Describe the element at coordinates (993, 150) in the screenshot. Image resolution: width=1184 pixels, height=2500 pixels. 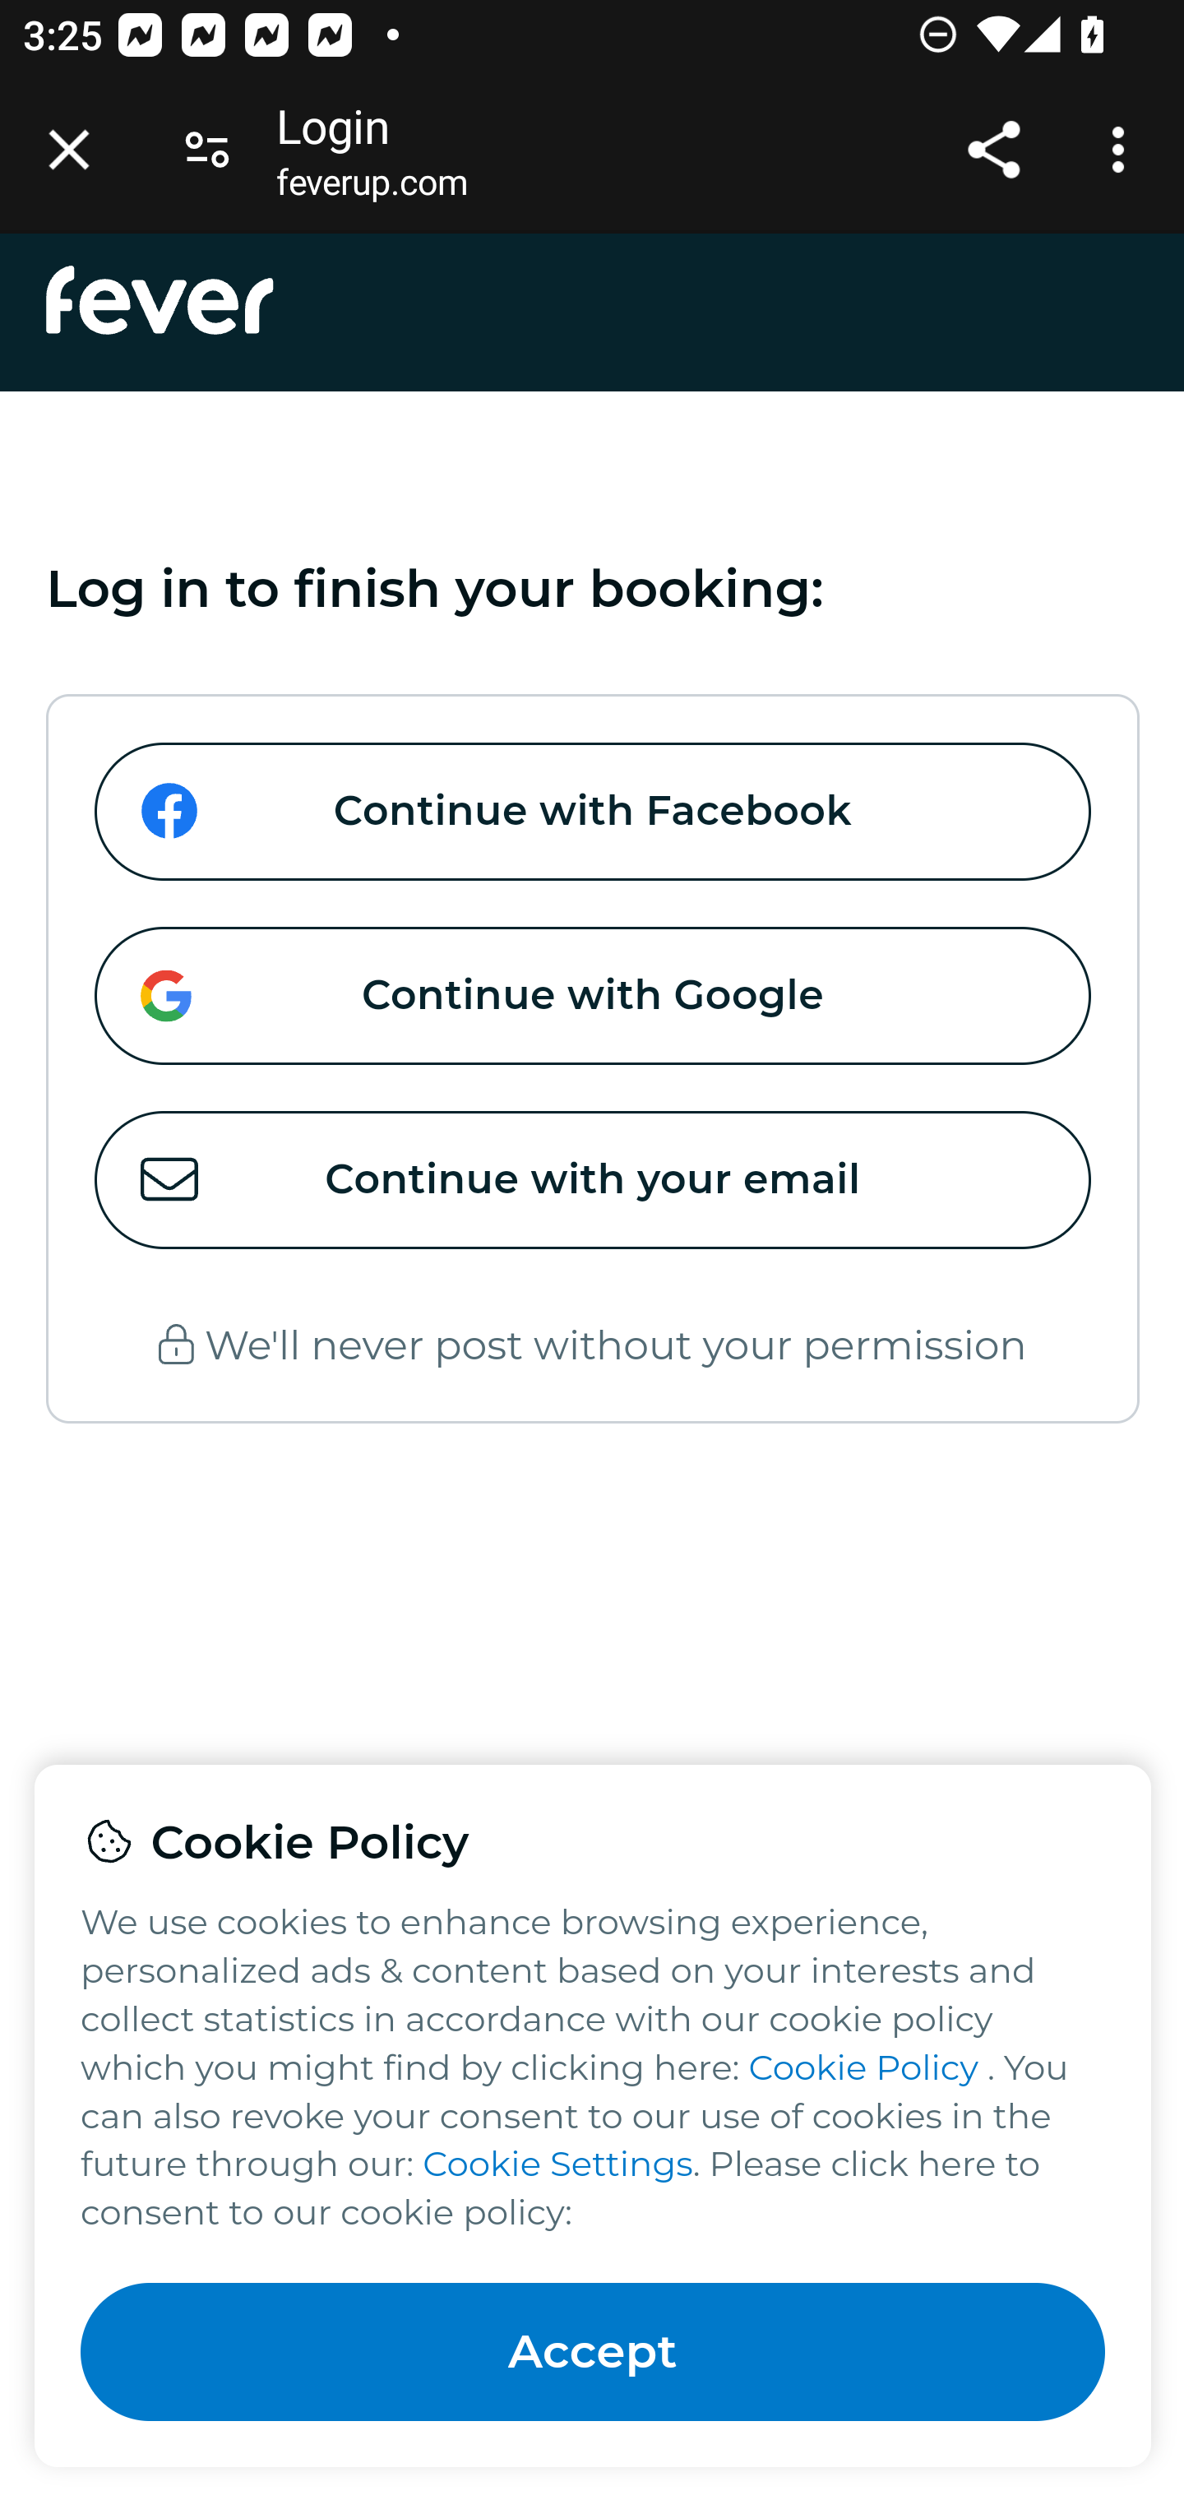
I see `Share link address` at that location.